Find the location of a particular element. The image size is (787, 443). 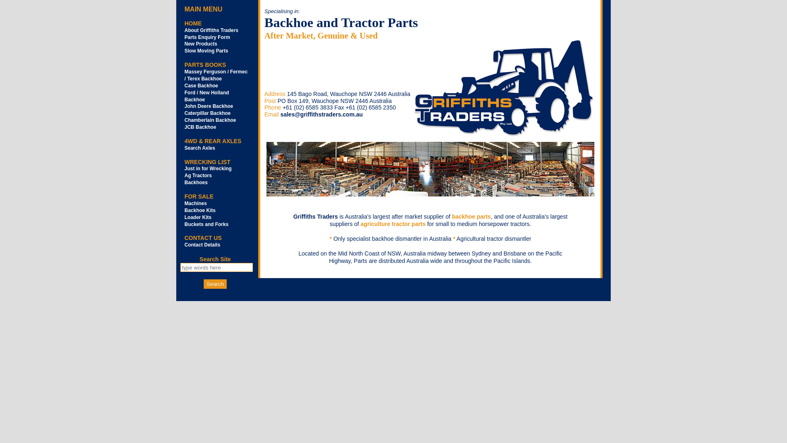

JCB Backhoe is located at coordinates (200, 127).